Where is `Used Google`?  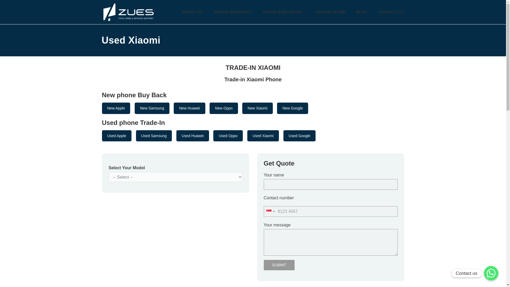 Used Google is located at coordinates (300, 136).